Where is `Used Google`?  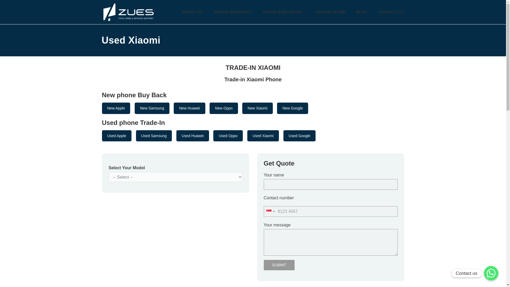 Used Google is located at coordinates (300, 136).